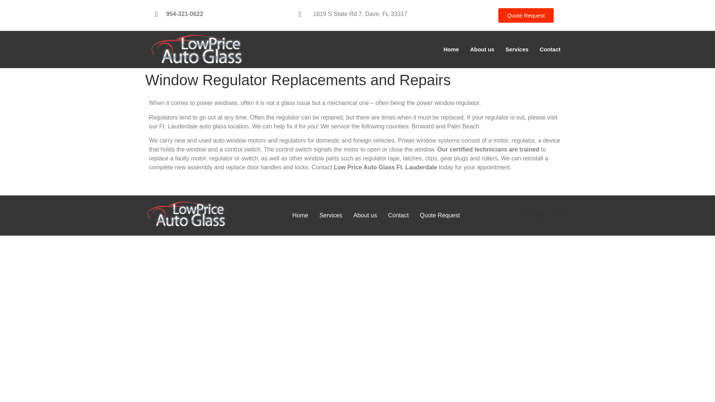 This screenshot has height=402, width=715. I want to click on Quote Request, so click(526, 15).